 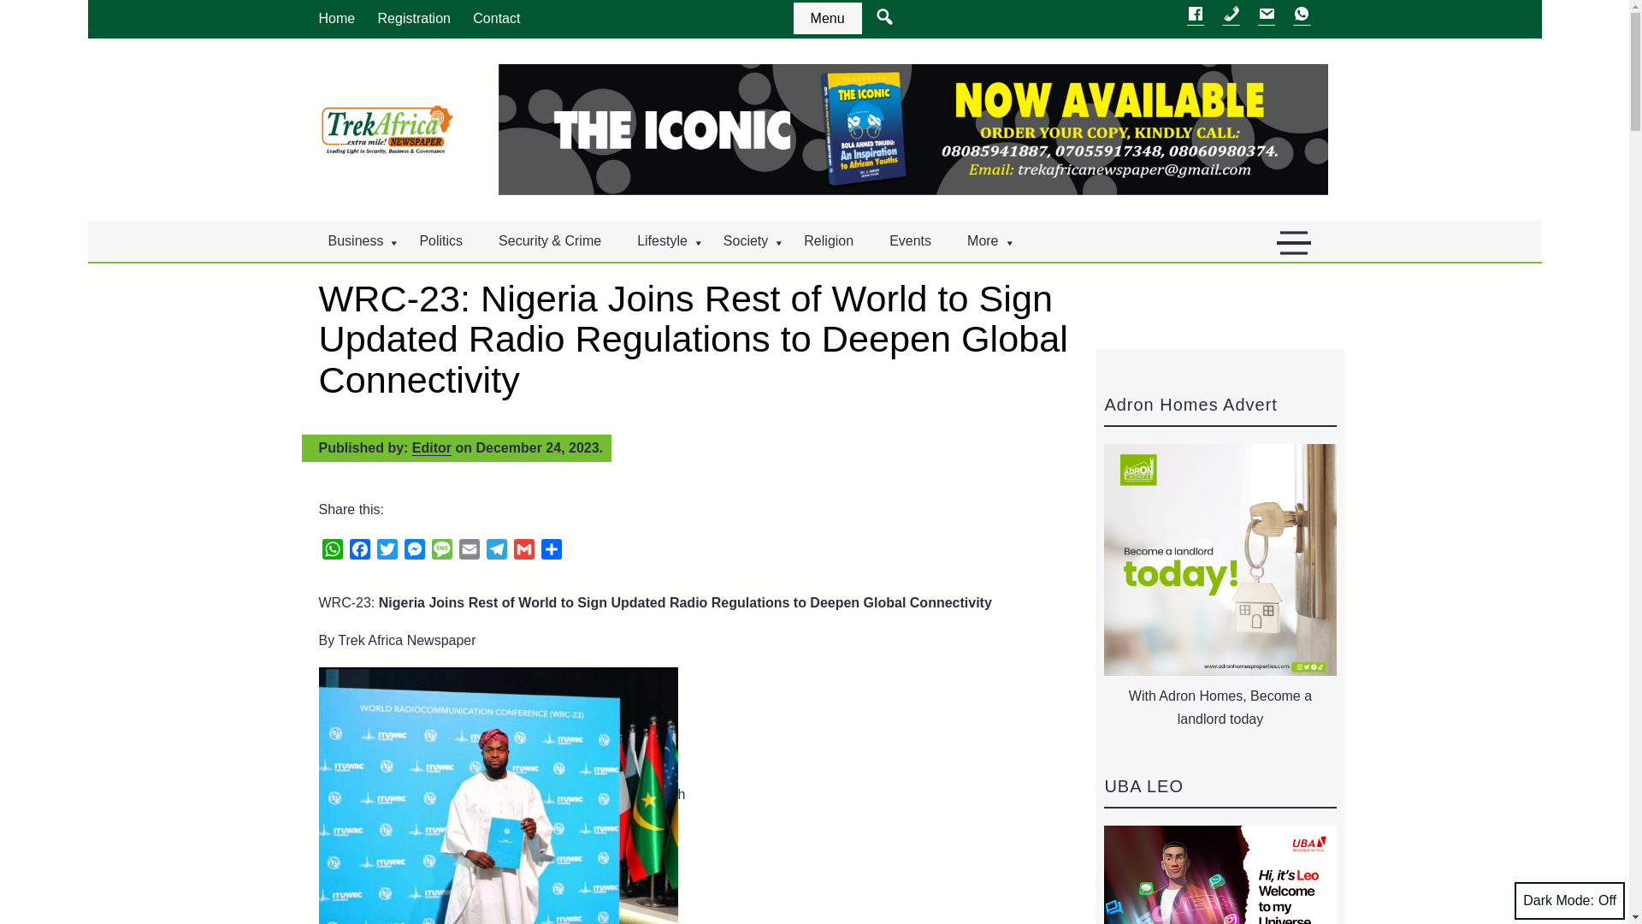 What do you see at coordinates (414, 551) in the screenshot?
I see `Messenger` at bounding box center [414, 551].